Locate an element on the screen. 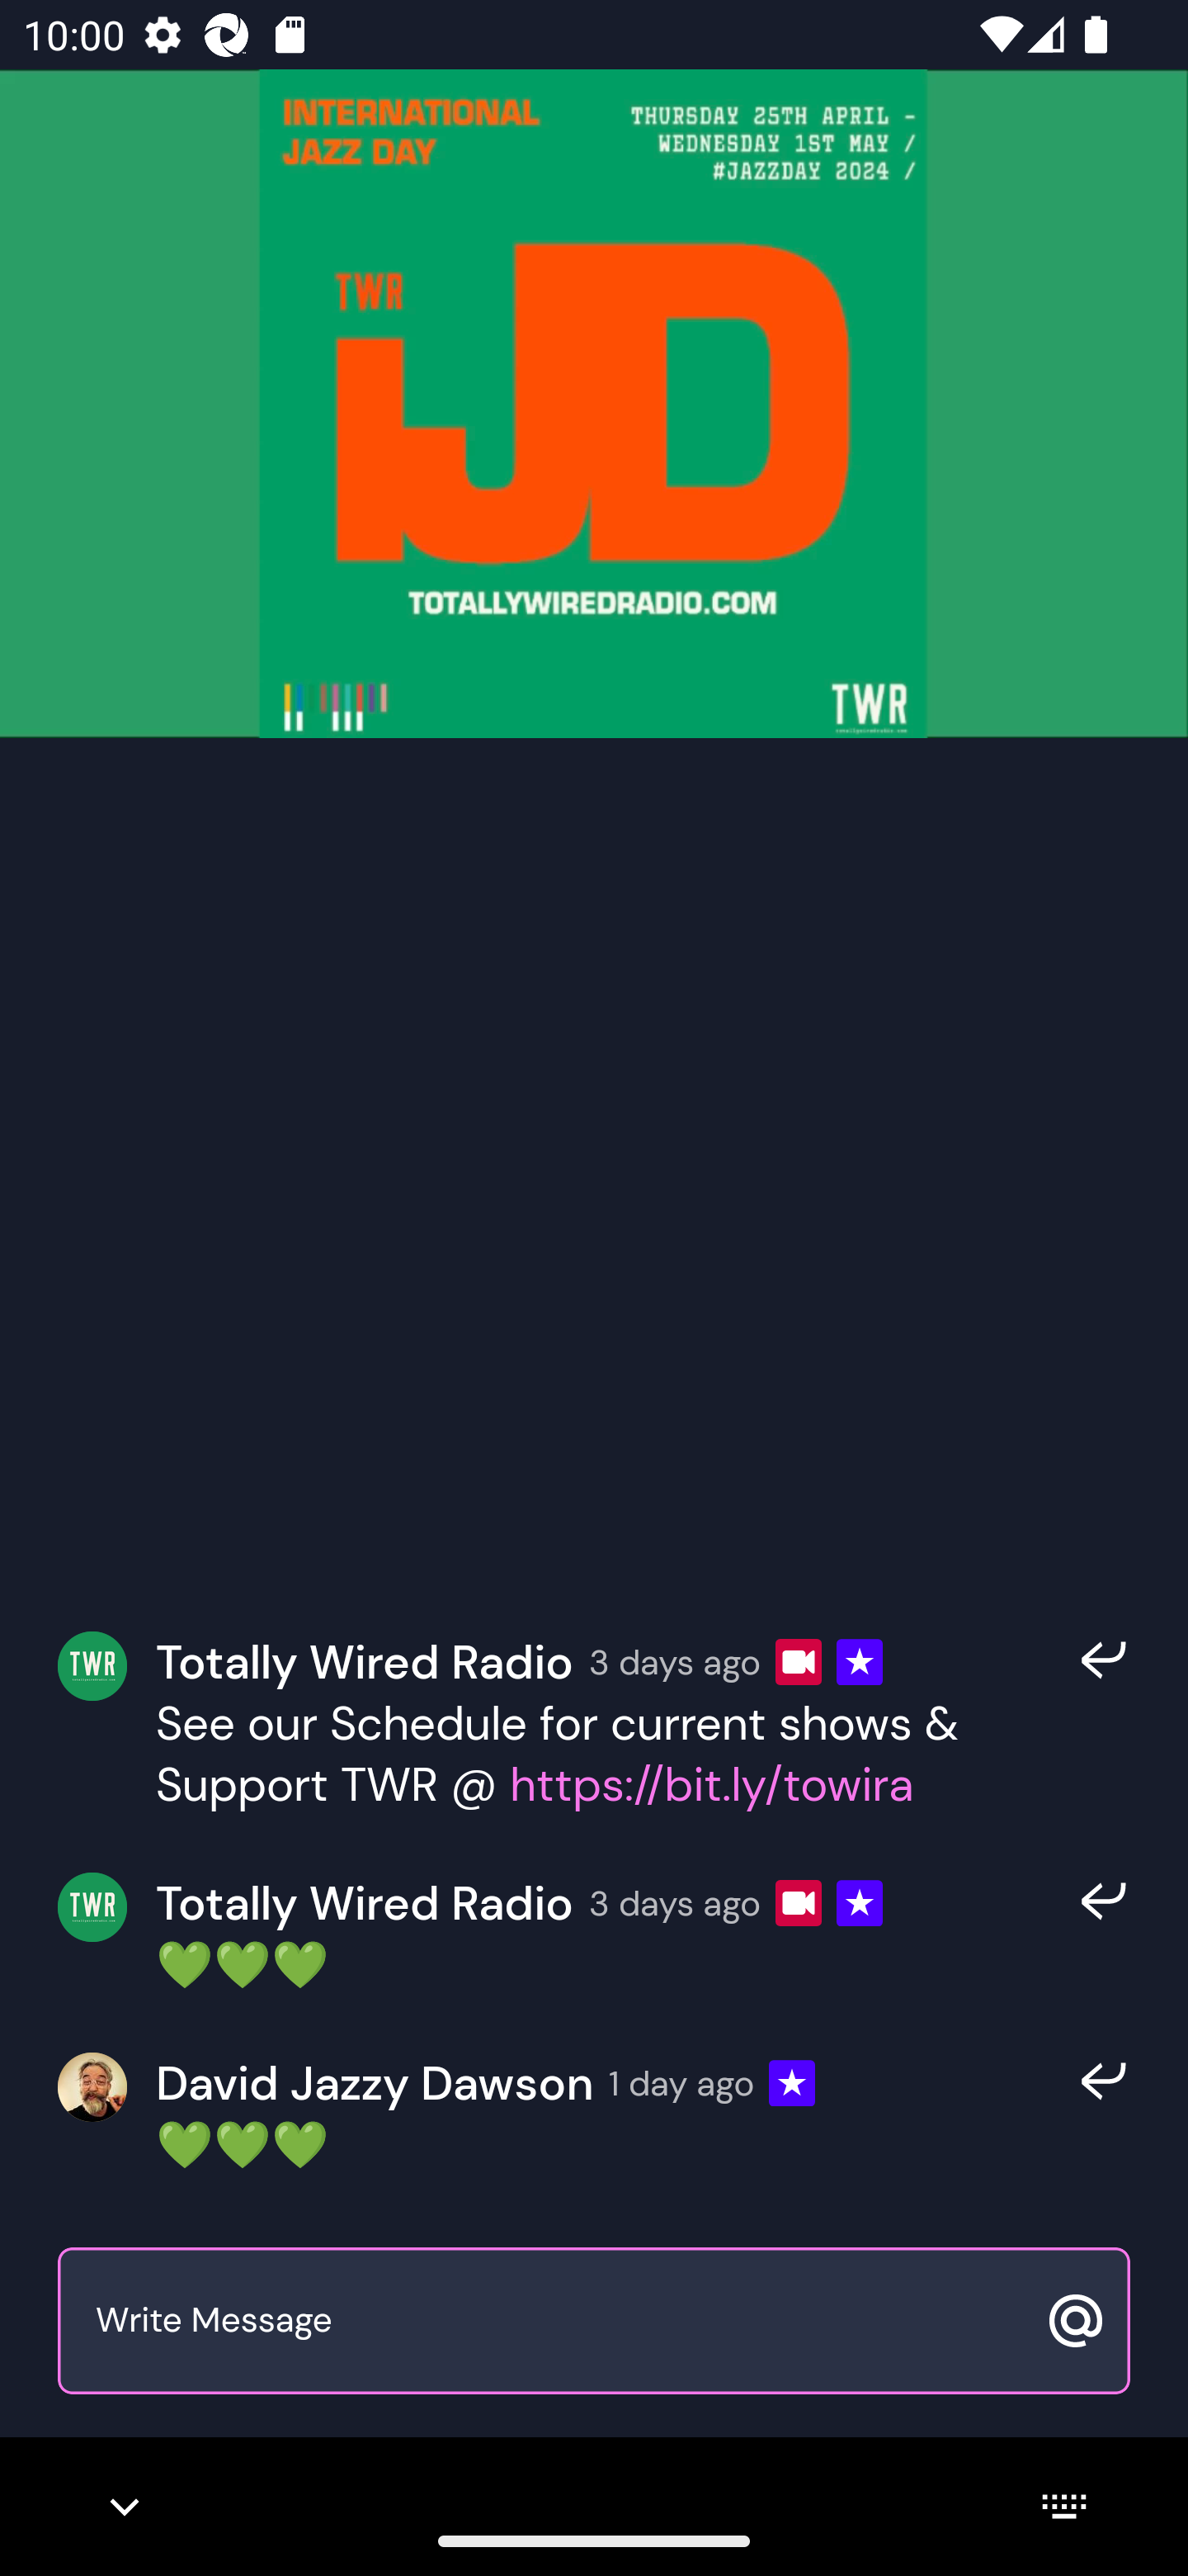 Image resolution: width=1188 pixels, height=2576 pixels. Write Message is located at coordinates (558, 2322).